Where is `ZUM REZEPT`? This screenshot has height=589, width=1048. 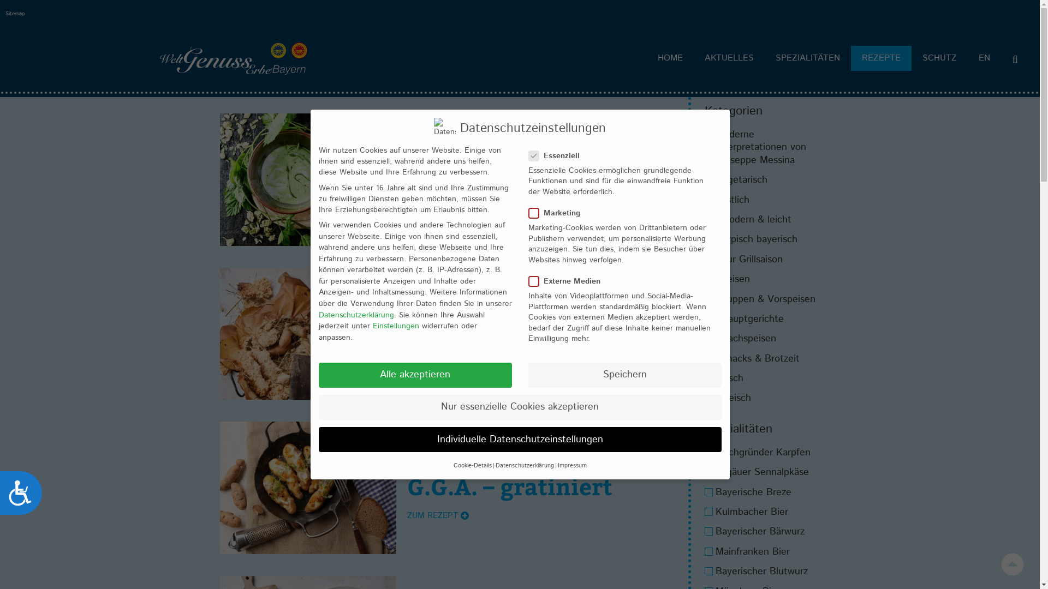
ZUM REZEPT is located at coordinates (438, 230).